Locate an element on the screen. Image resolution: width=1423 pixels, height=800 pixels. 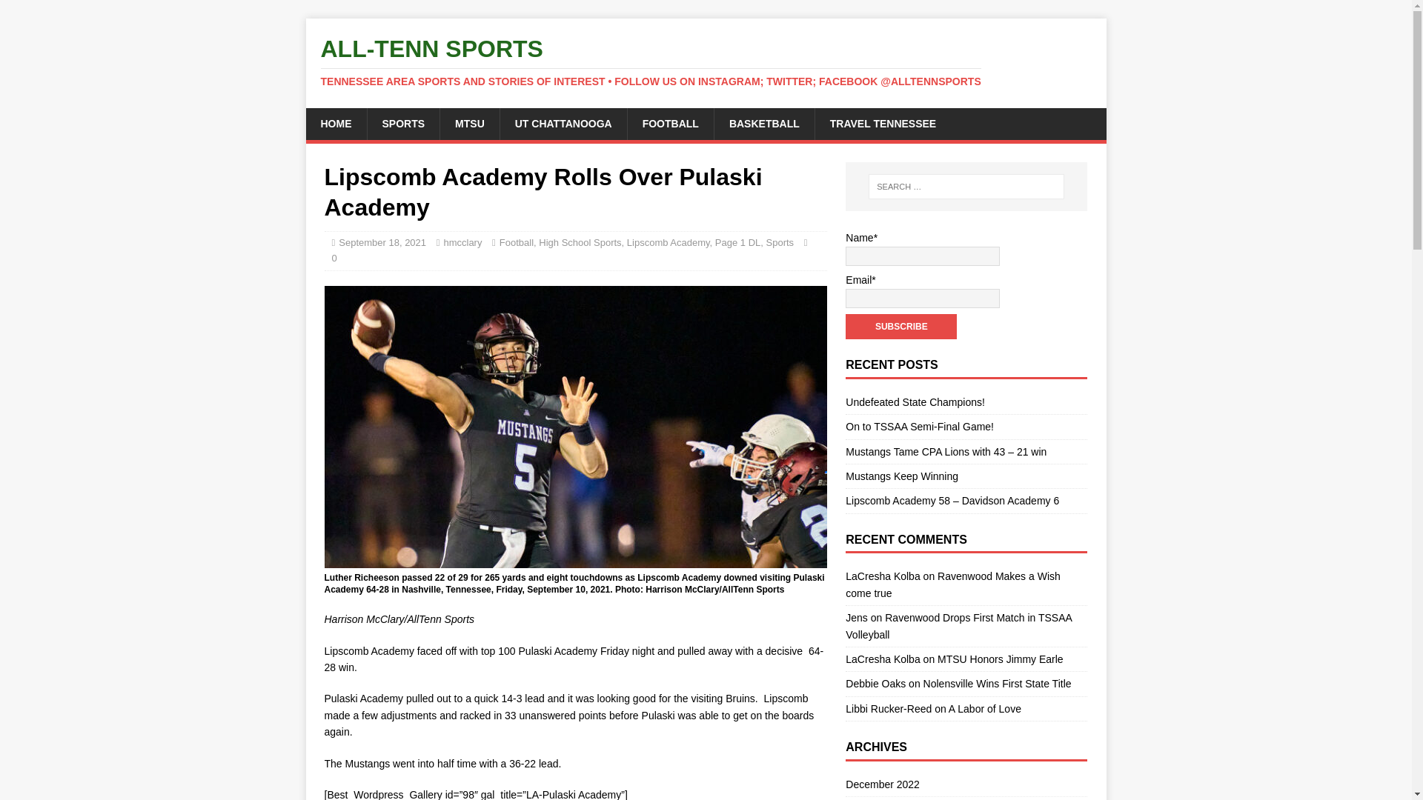
Football is located at coordinates (516, 241).